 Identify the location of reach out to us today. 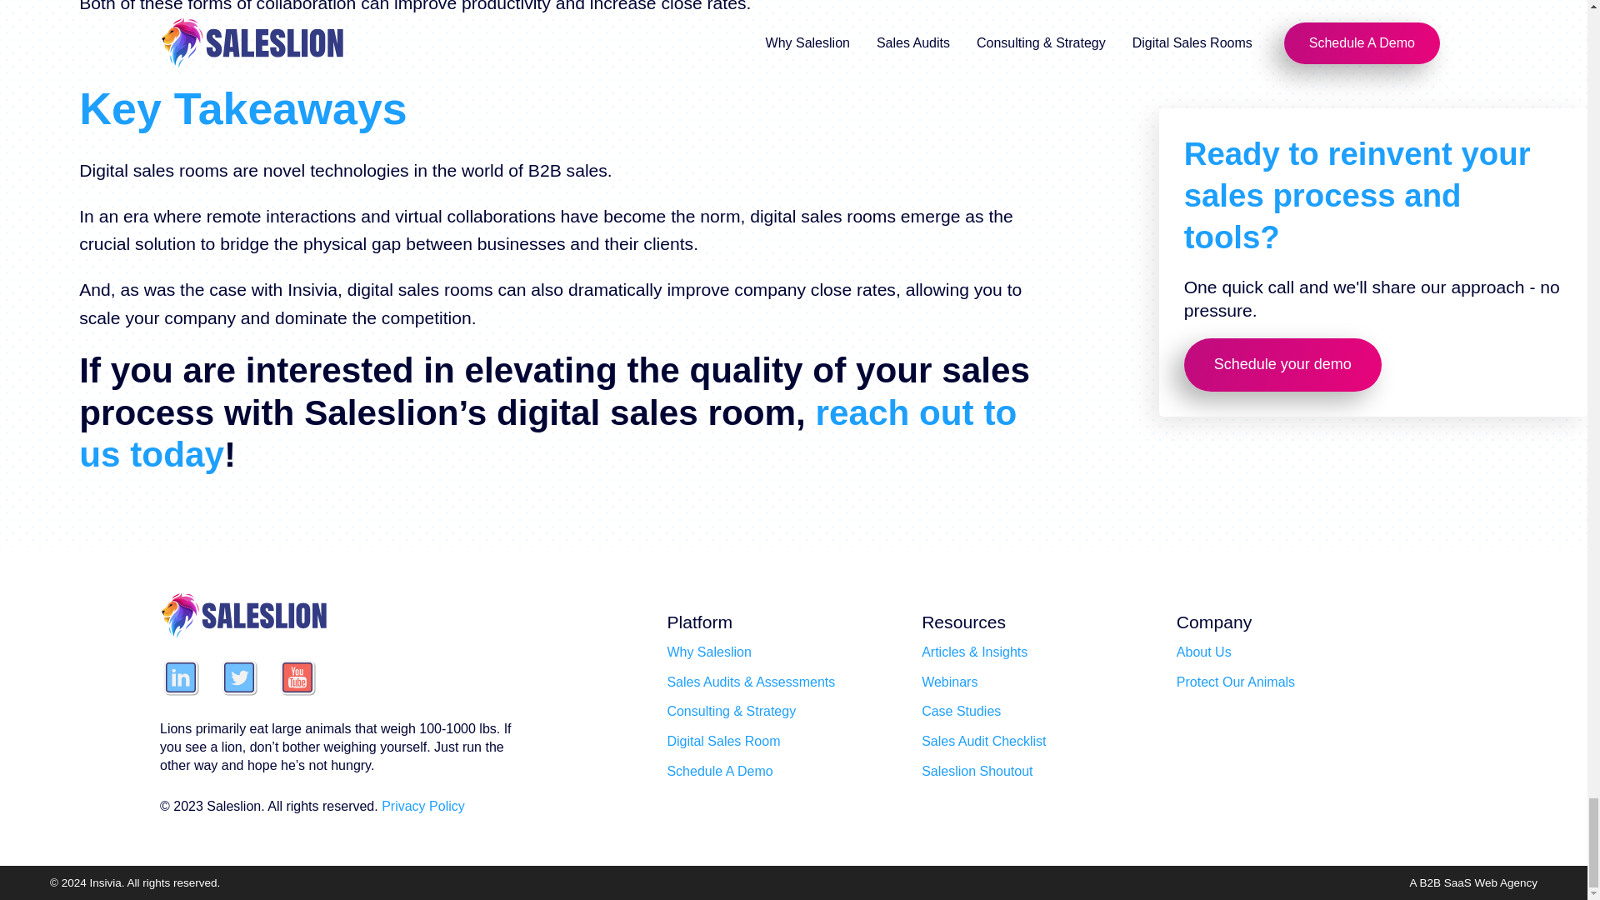
(547, 434).